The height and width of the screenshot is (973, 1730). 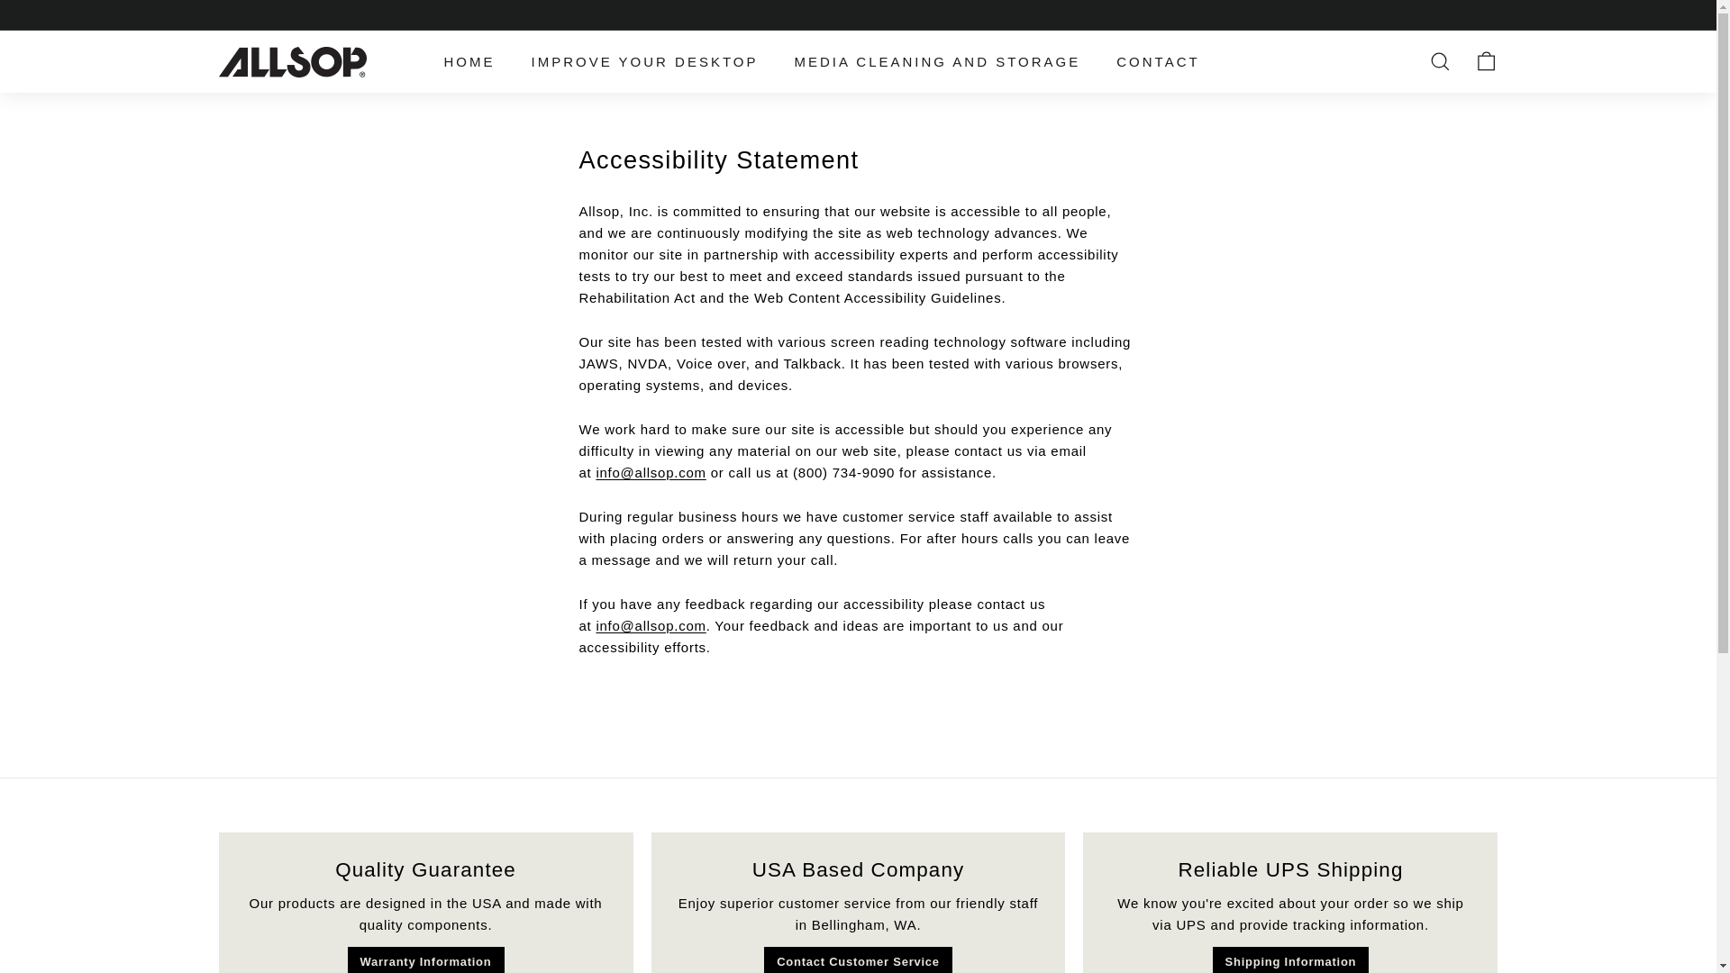 What do you see at coordinates (645, 62) in the screenshot?
I see `IMPROVE YOUR DESKTOP` at bounding box center [645, 62].